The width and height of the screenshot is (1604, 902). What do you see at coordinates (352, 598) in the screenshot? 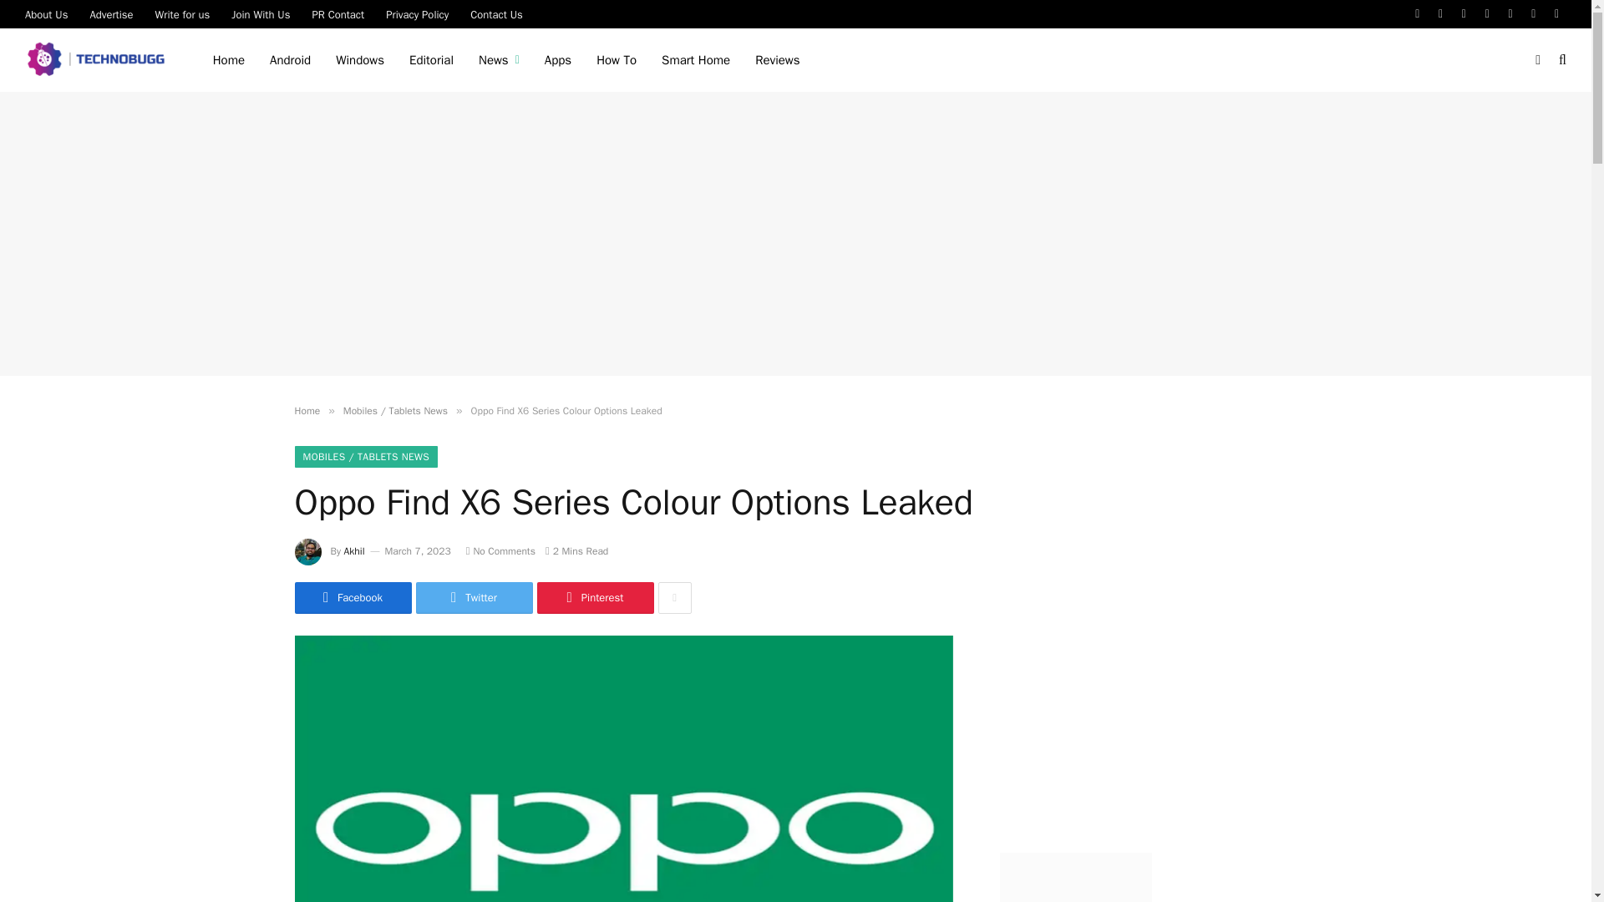
I see `Share on Facebook` at bounding box center [352, 598].